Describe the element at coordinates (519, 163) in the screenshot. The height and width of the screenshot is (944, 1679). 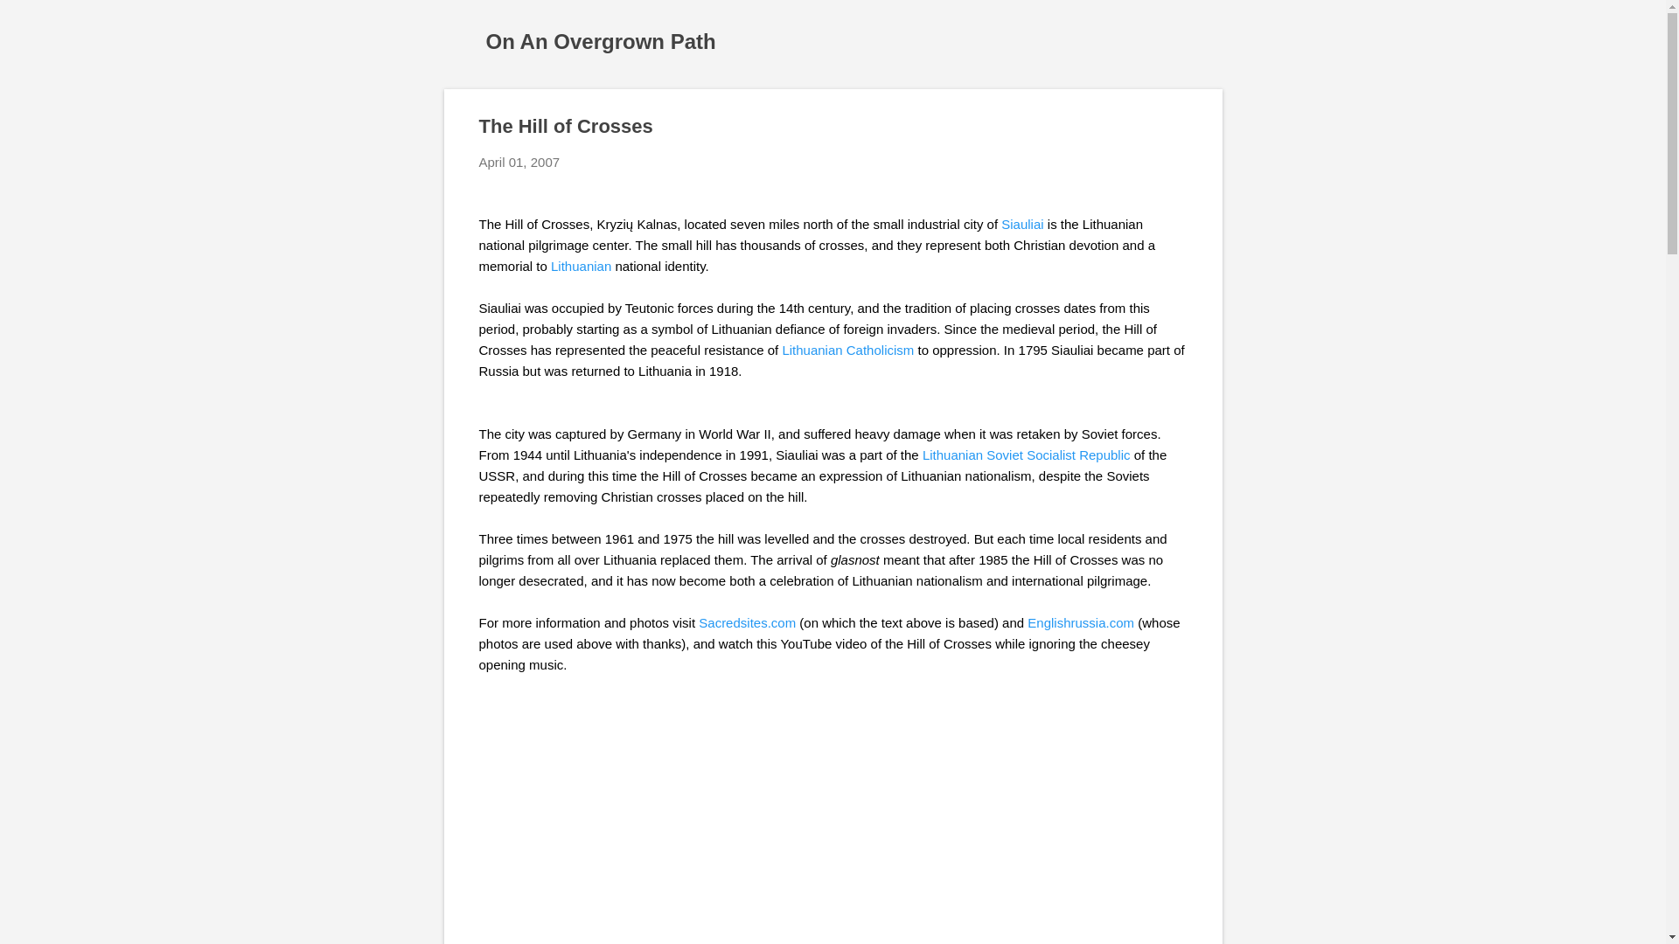
I see `permanent link` at that location.